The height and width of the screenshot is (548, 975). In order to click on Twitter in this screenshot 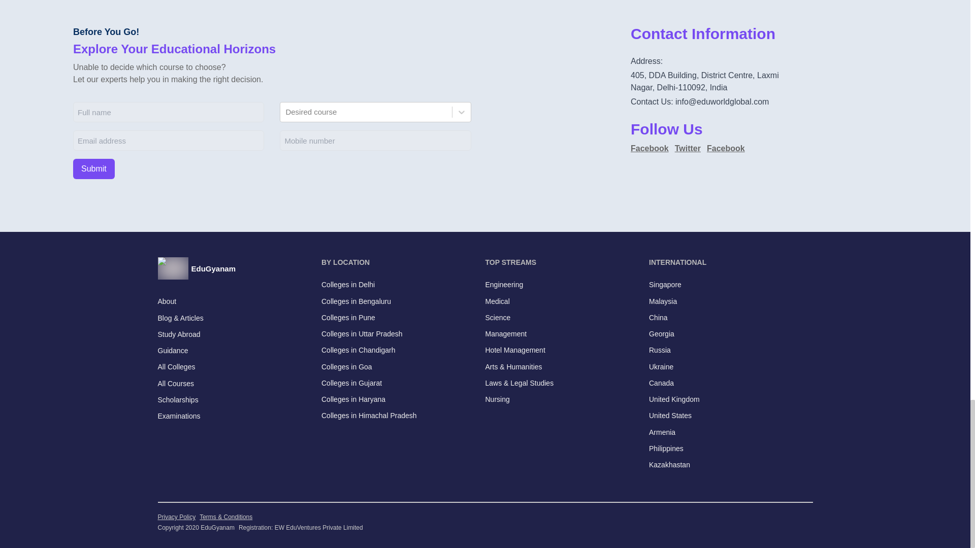, I will do `click(688, 148)`.